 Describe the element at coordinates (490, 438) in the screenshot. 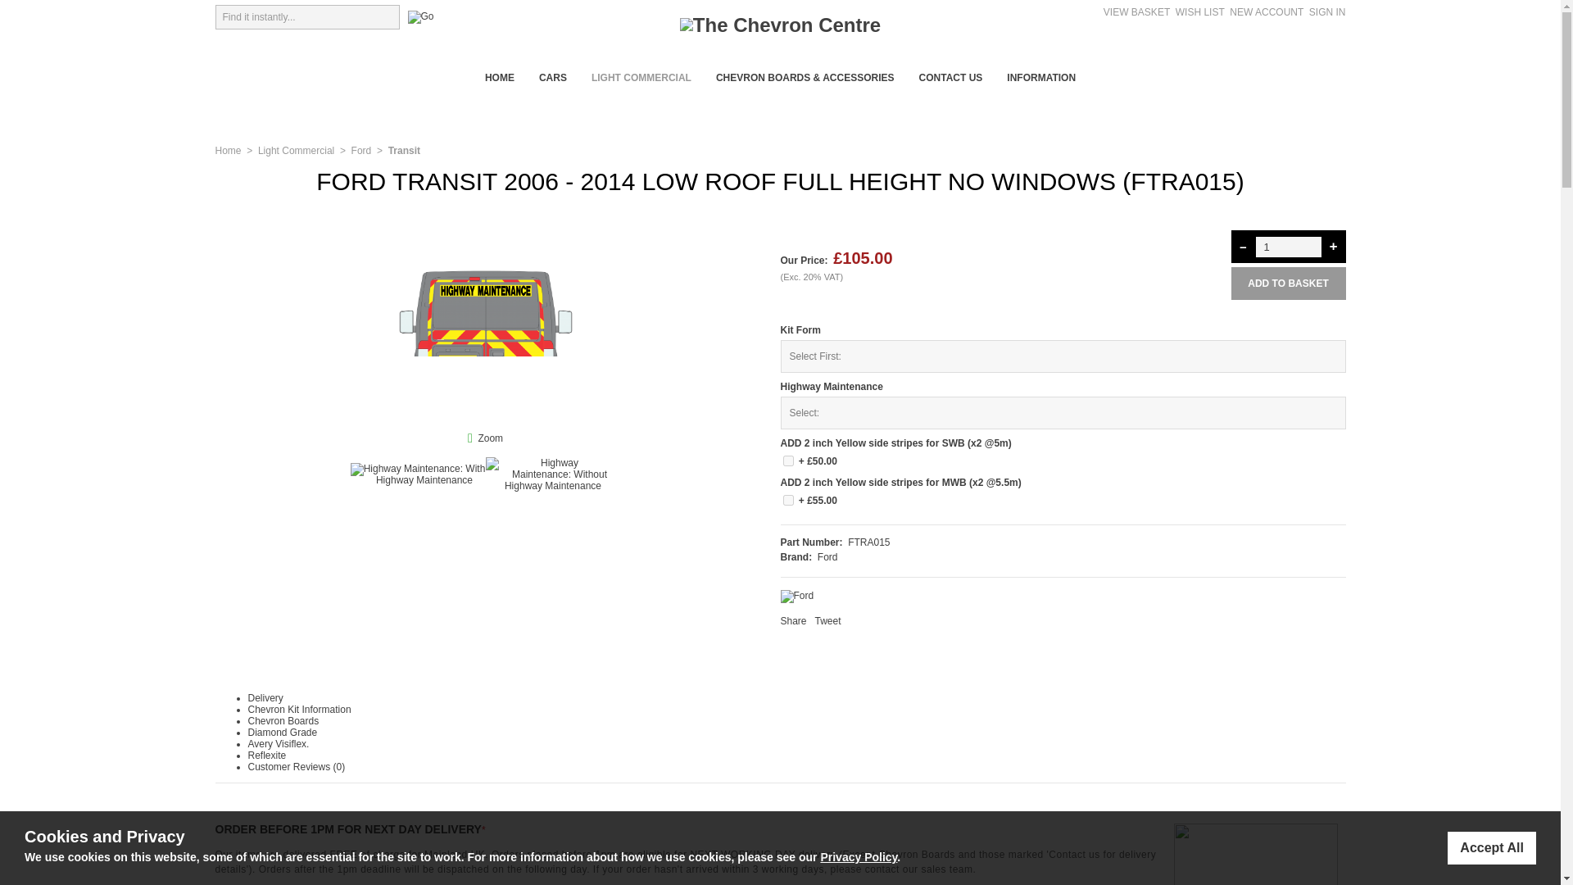

I see `Zoom` at that location.